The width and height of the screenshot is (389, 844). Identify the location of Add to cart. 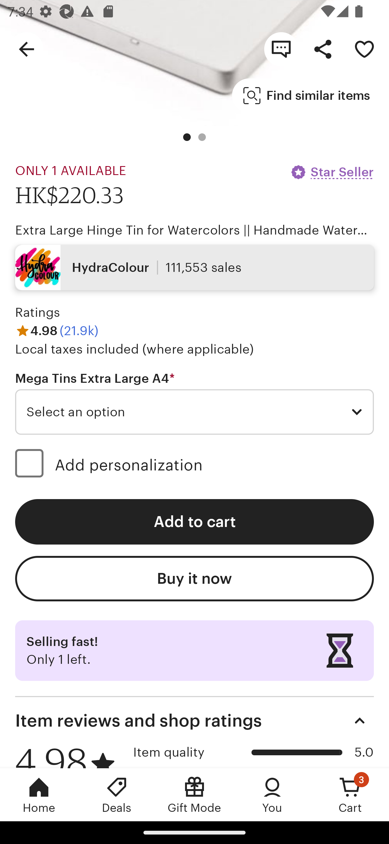
(194, 522).